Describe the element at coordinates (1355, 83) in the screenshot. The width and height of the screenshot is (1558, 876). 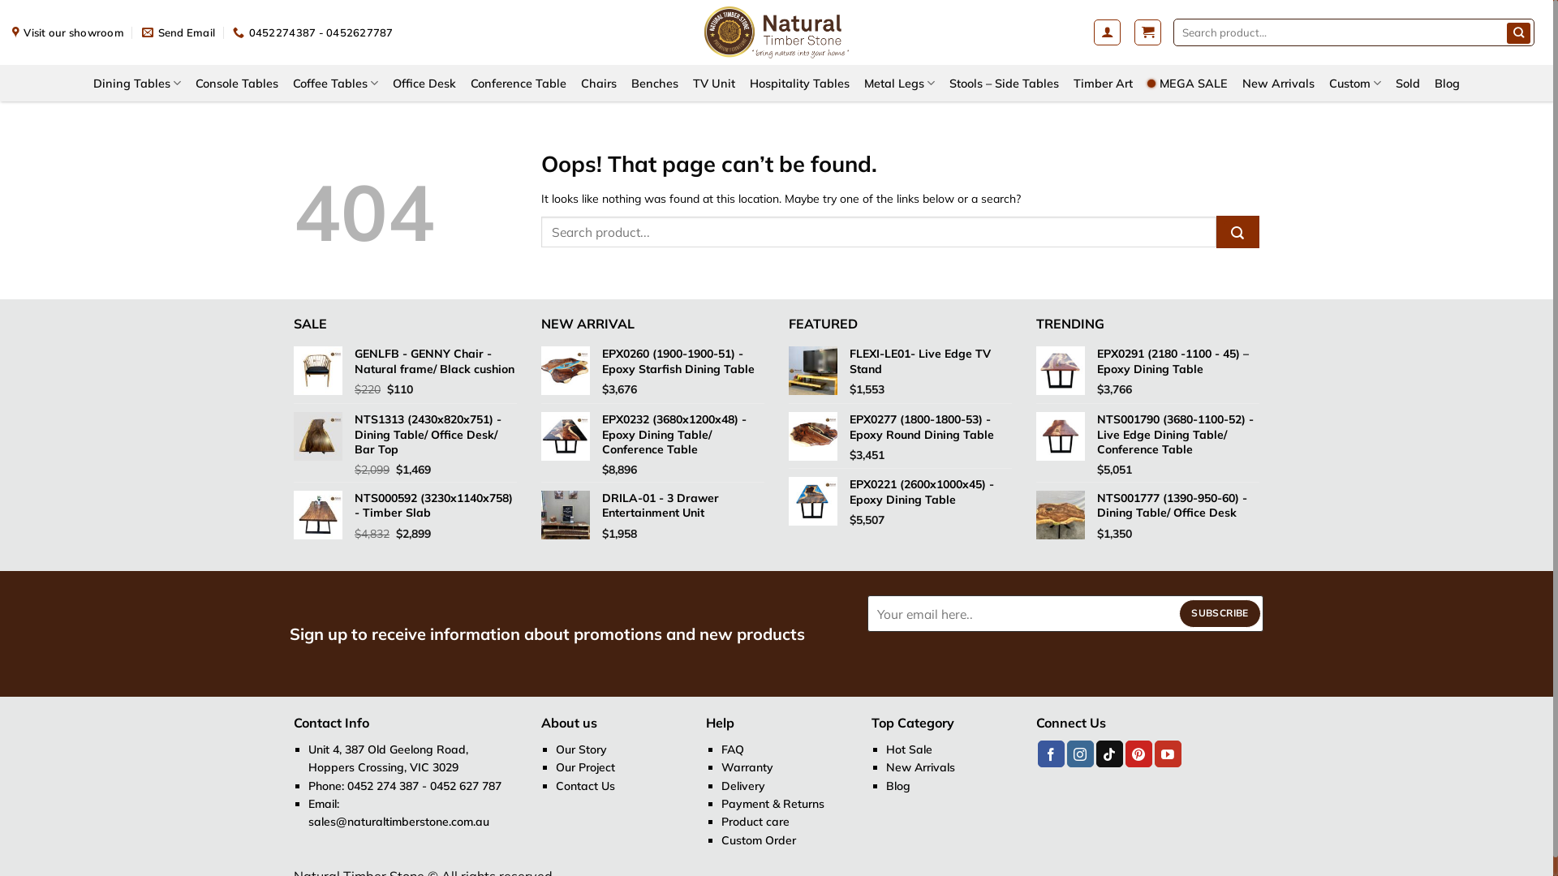
I see `Custom` at that location.